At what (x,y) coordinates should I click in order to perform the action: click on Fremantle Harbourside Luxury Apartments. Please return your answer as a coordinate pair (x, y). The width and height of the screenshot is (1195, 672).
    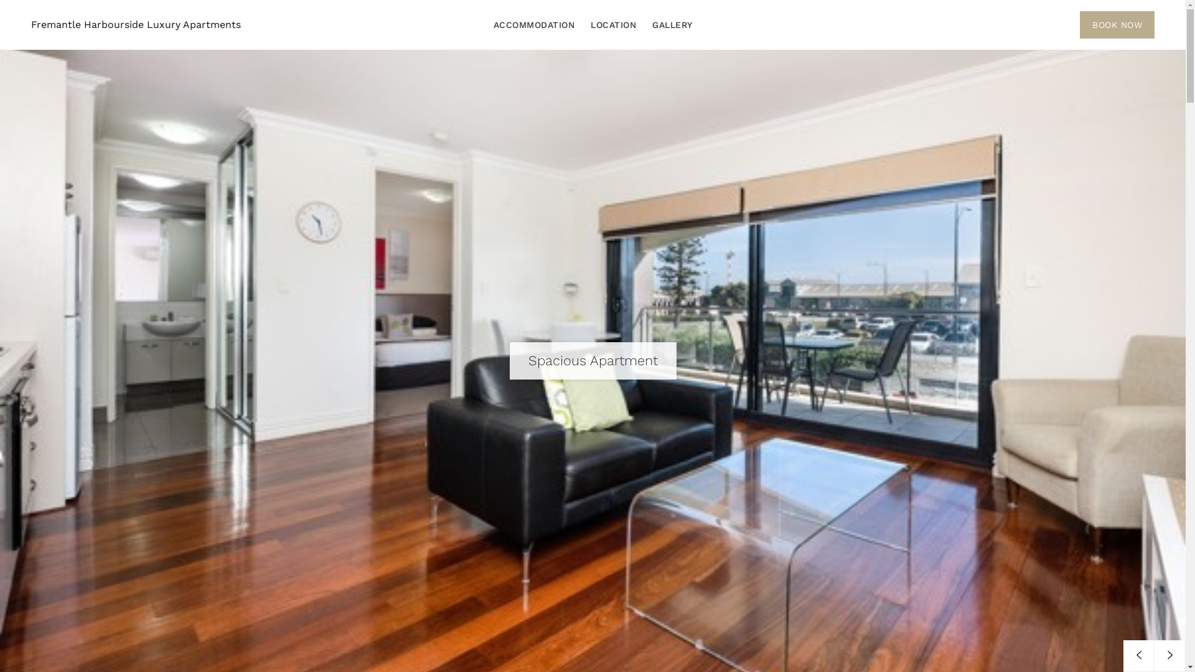
    Looking at the image, I should click on (136, 25).